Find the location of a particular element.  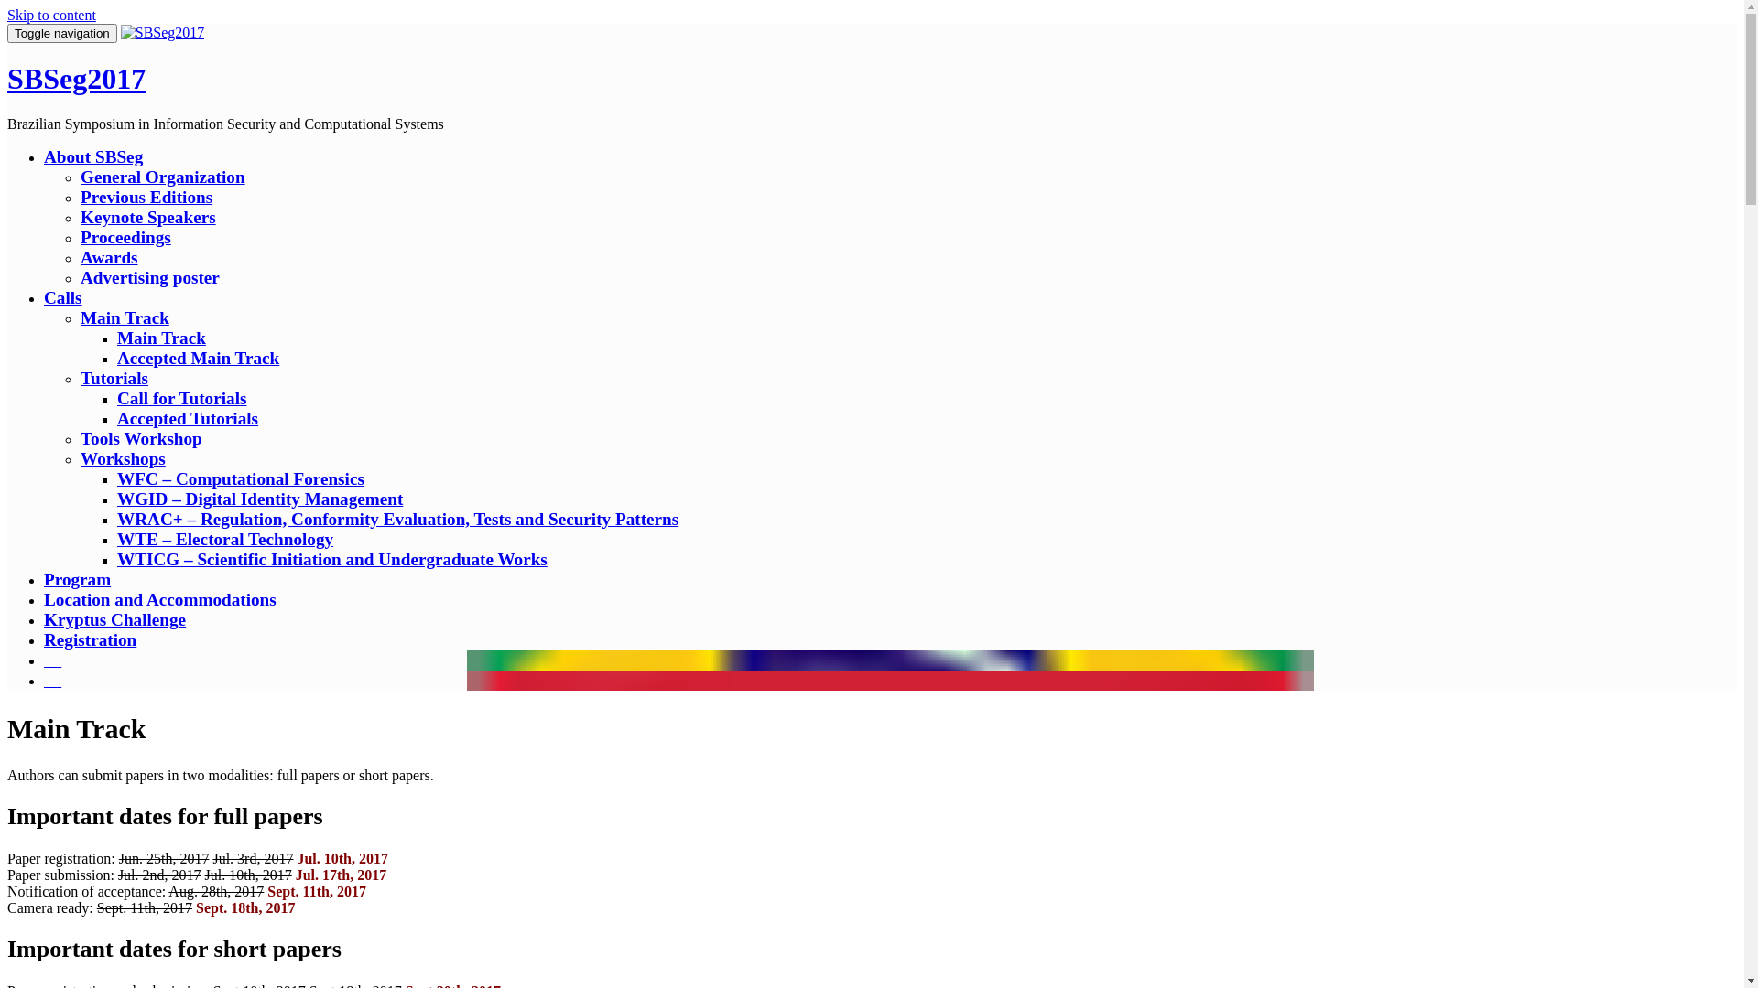

Main Track is located at coordinates (125, 318).